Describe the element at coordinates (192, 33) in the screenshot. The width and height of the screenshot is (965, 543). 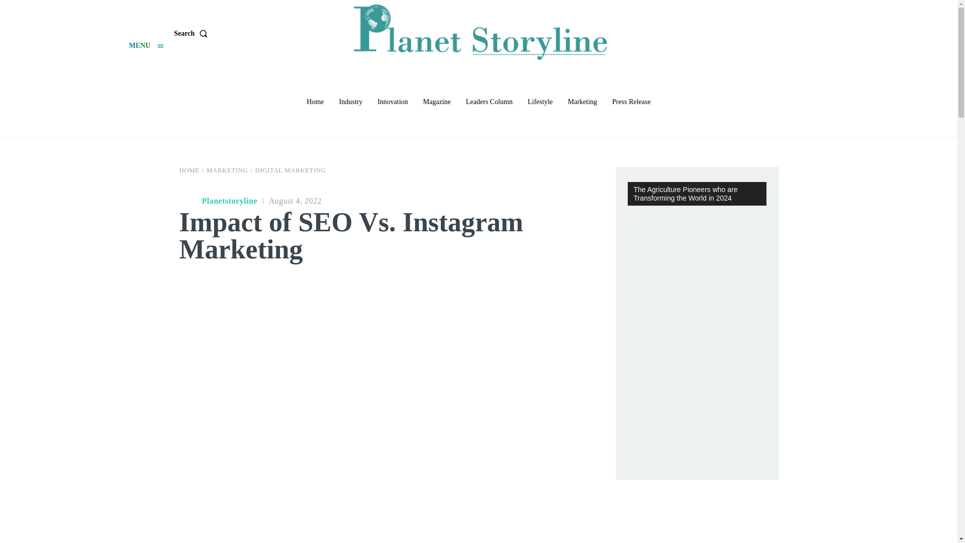
I see `Search` at that location.